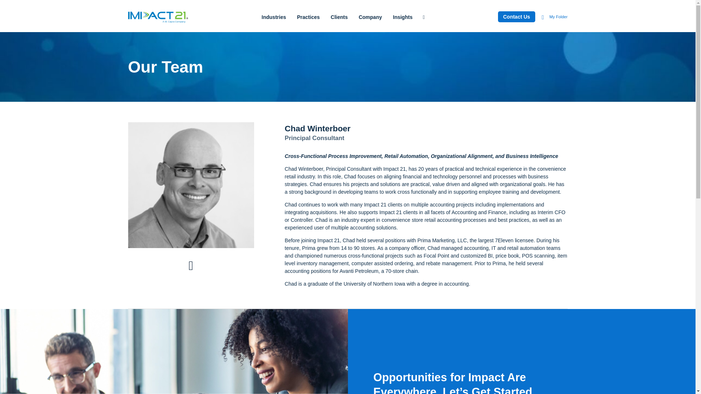 The width and height of the screenshot is (701, 394). What do you see at coordinates (274, 17) in the screenshot?
I see `Industries` at bounding box center [274, 17].